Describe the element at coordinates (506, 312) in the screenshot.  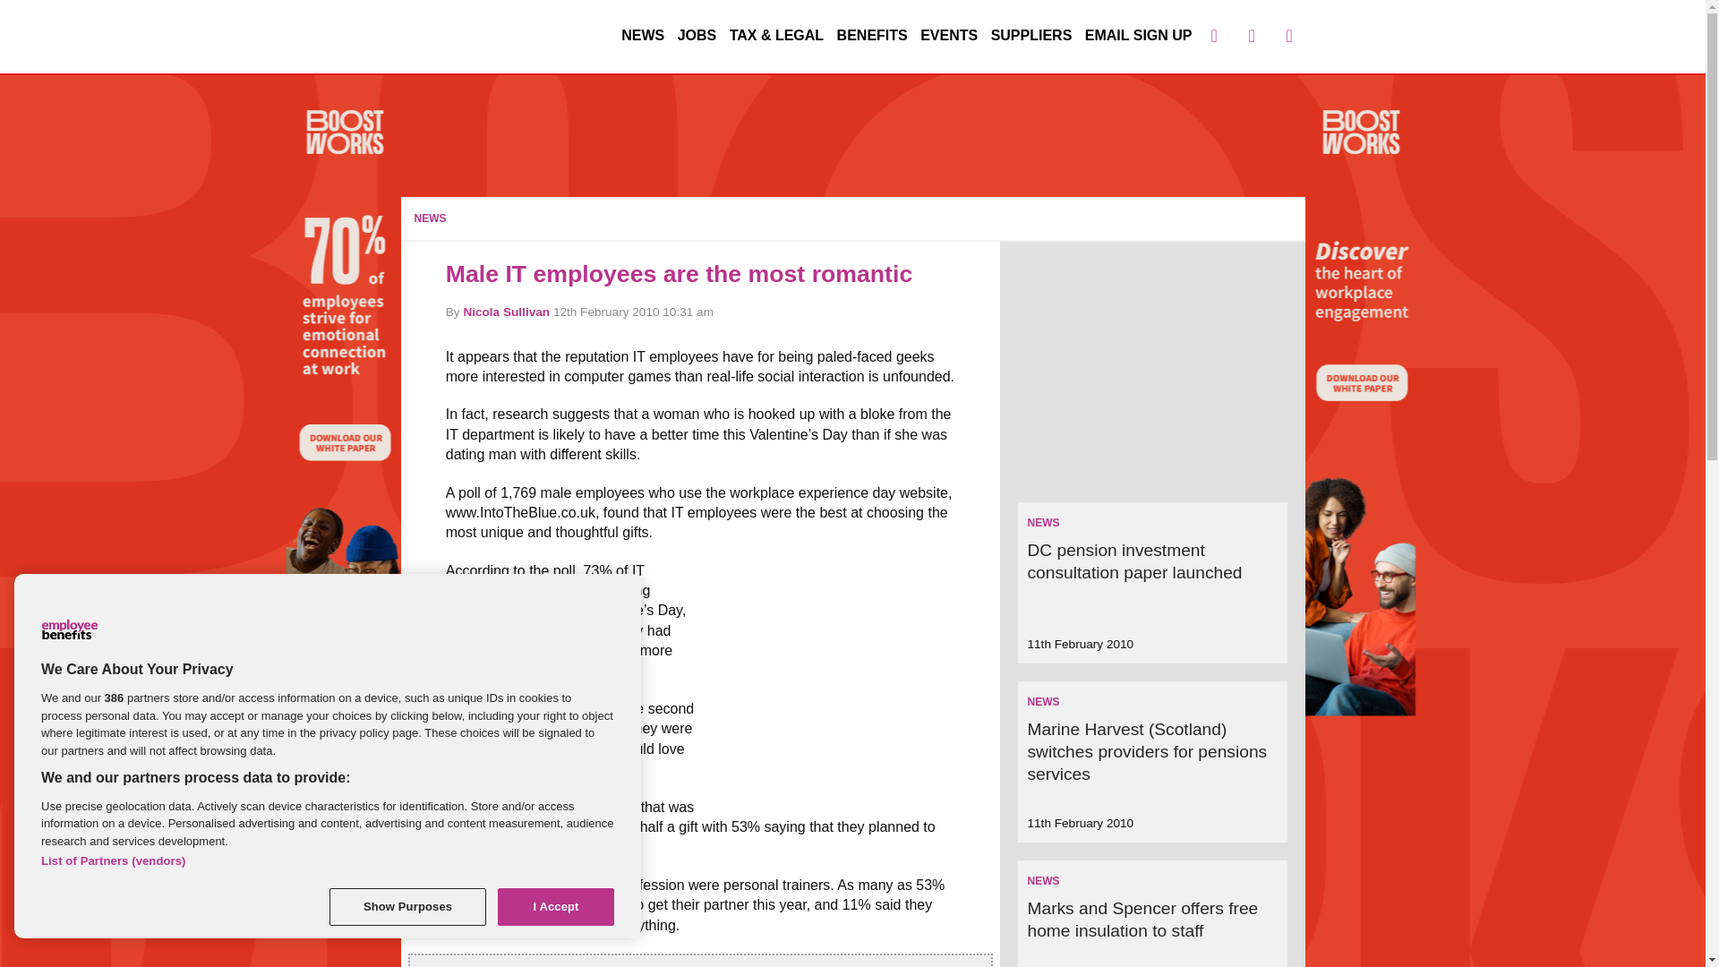
I see `Posts by Nicola Sullivan` at that location.